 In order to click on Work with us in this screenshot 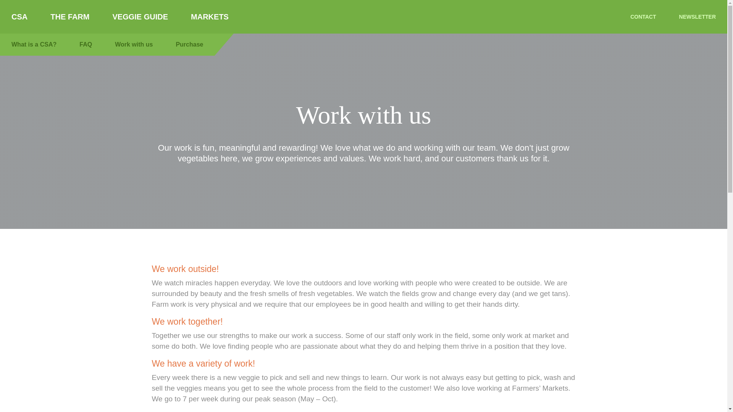, I will do `click(134, 44)`.